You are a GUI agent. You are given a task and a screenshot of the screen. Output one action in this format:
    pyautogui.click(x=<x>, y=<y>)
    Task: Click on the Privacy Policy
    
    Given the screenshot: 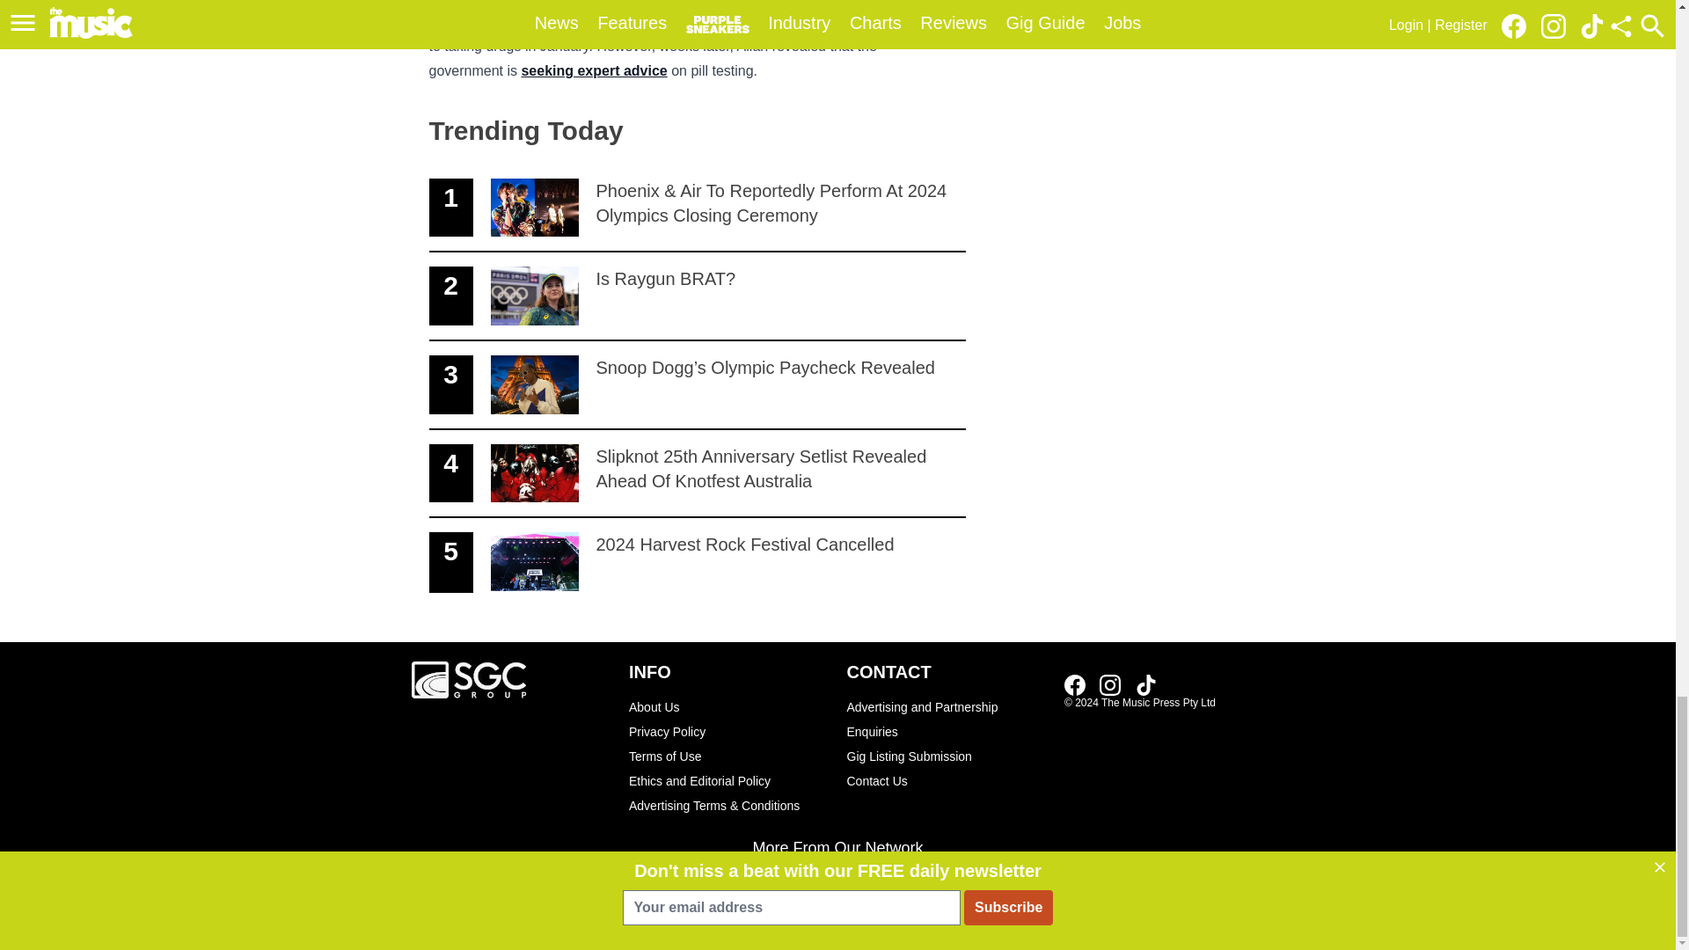 What is the action you would take?
    pyautogui.click(x=697, y=296)
    